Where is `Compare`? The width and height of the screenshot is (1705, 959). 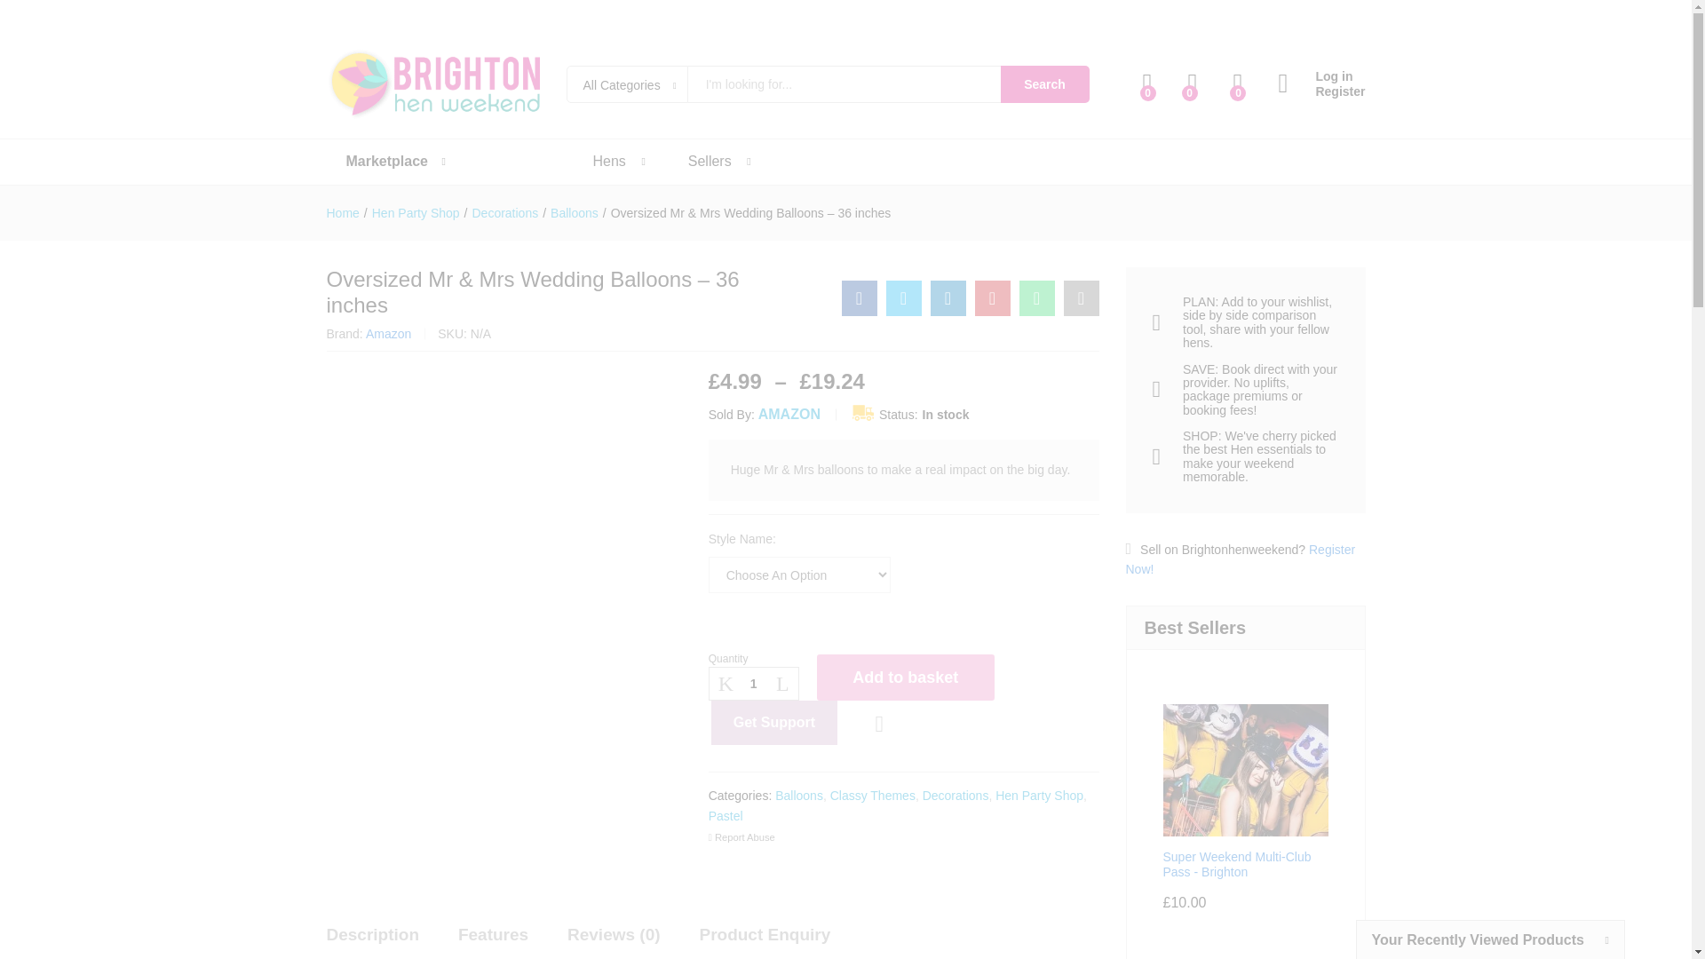 Compare is located at coordinates (879, 725).